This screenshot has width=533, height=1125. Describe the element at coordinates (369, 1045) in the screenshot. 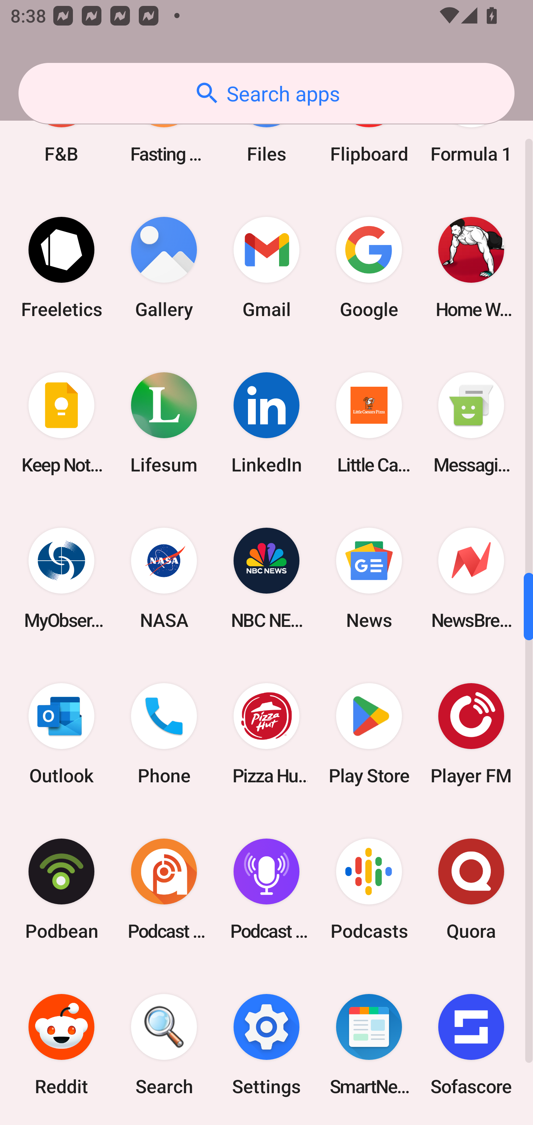

I see `SmartNews` at that location.